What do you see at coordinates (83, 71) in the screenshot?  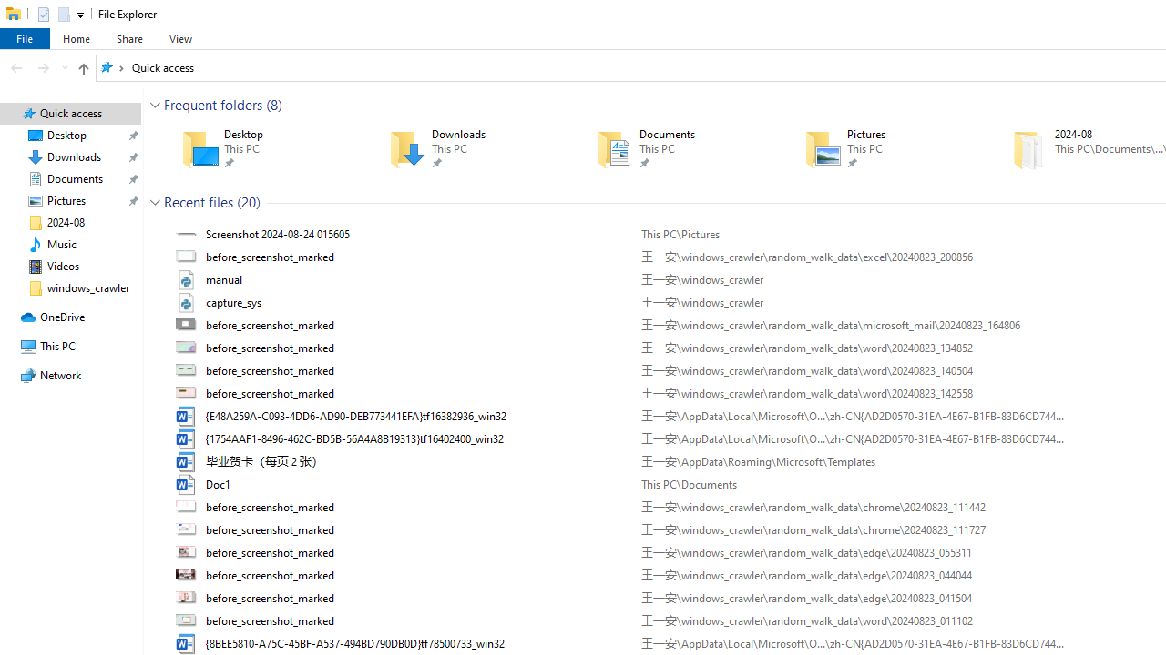 I see `Up band toolbar` at bounding box center [83, 71].